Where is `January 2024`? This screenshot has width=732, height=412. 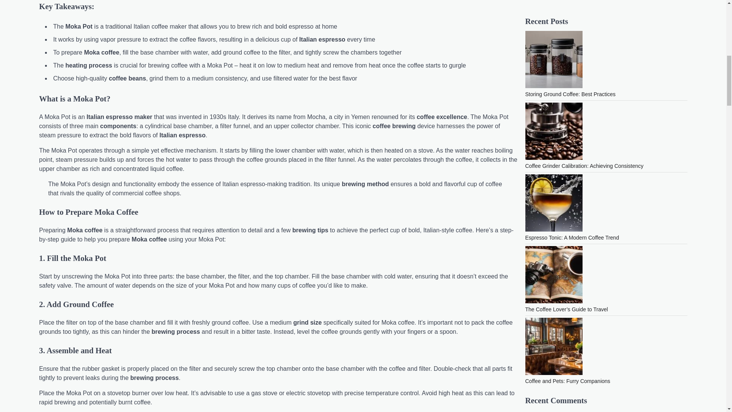
January 2024 is located at coordinates (541, 185).